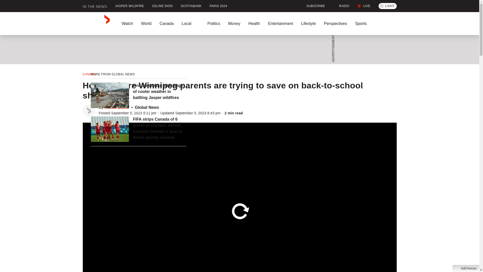  What do you see at coordinates (214, 23) in the screenshot?
I see `Politics` at bounding box center [214, 23].